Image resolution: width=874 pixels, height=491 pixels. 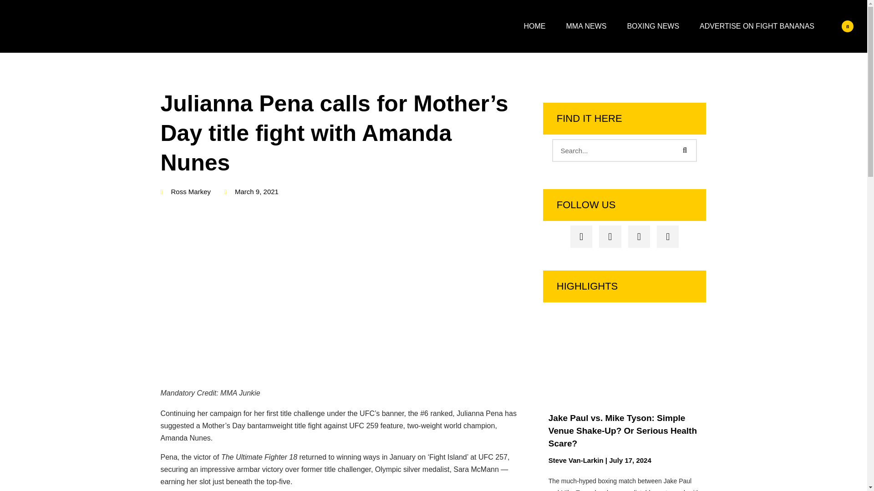 I want to click on Ross Markey, so click(x=185, y=192).